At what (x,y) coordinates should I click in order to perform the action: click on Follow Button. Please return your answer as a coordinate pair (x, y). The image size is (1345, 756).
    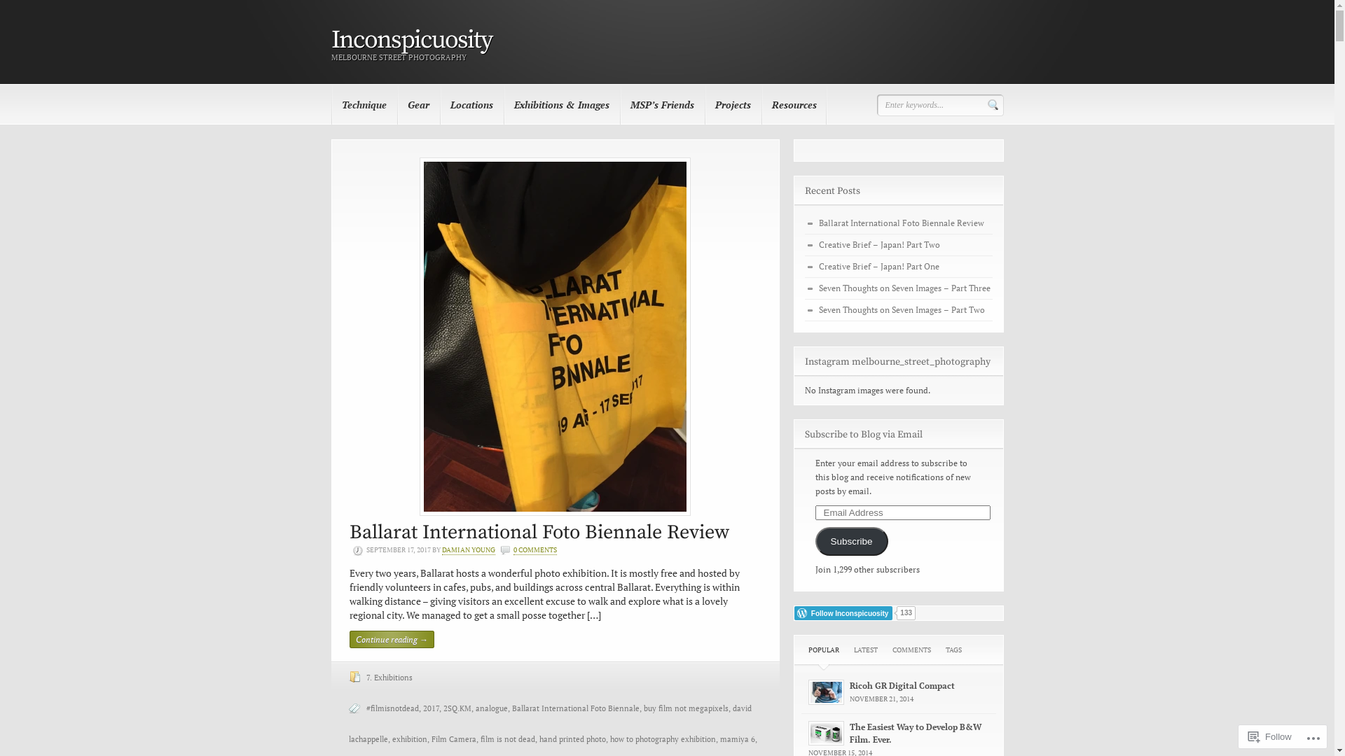
    Looking at the image, I should click on (899, 613).